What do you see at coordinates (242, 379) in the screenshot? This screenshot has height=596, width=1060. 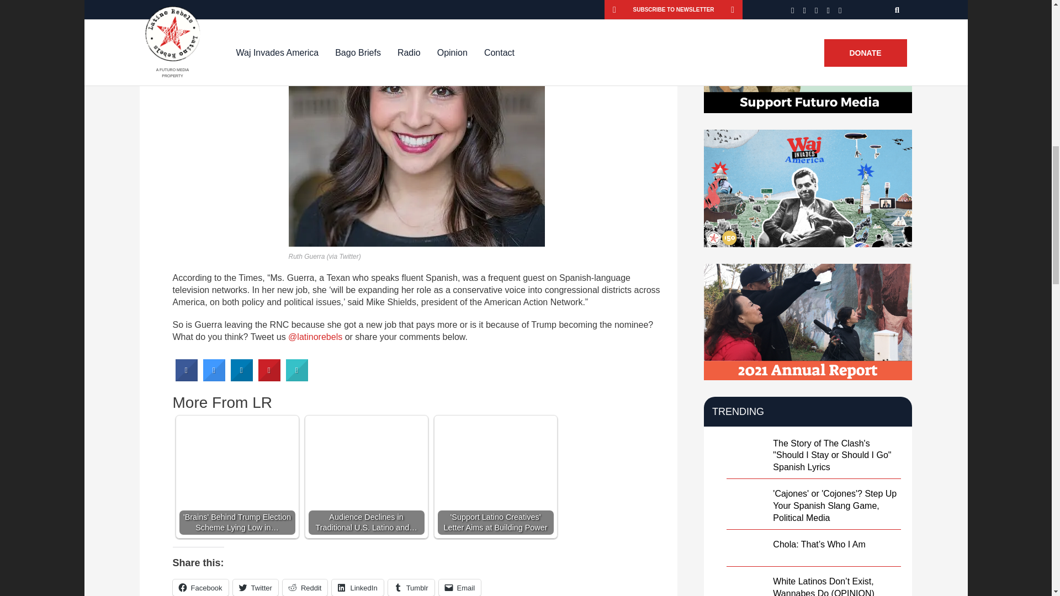 I see `Share to LinkedIn` at bounding box center [242, 379].